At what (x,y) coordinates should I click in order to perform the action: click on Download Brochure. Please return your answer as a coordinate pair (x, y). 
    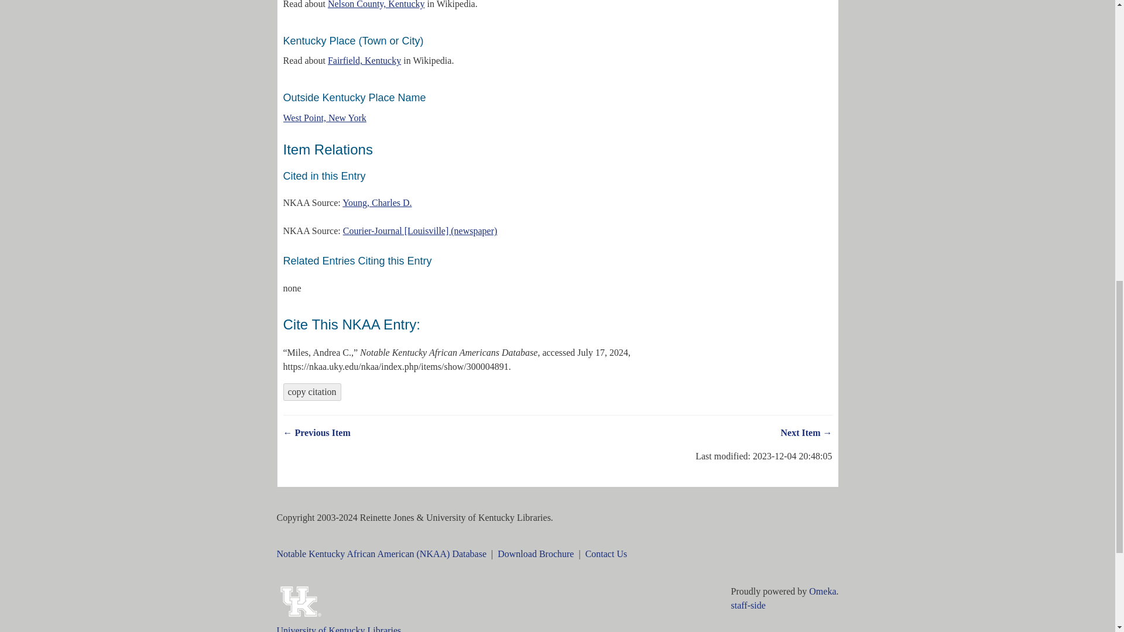
    Looking at the image, I should click on (535, 554).